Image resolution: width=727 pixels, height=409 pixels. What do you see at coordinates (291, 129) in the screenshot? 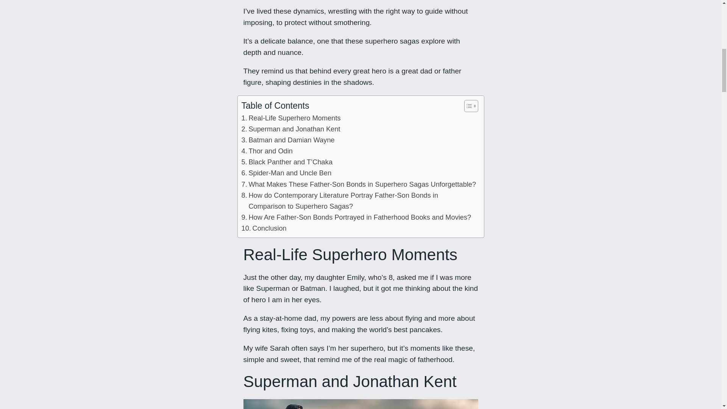
I see `Superman and Jonathan Kent` at bounding box center [291, 129].